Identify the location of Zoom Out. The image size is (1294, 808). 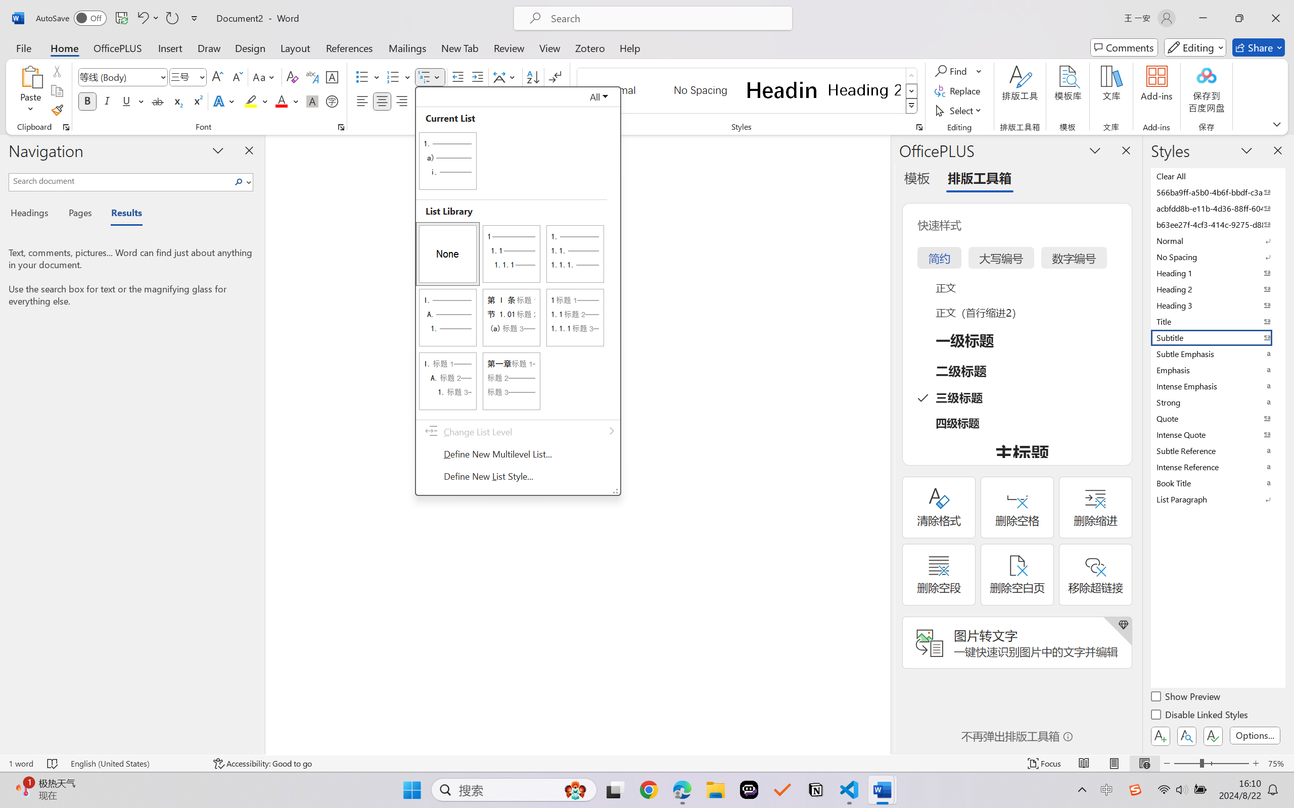
(1186, 764).